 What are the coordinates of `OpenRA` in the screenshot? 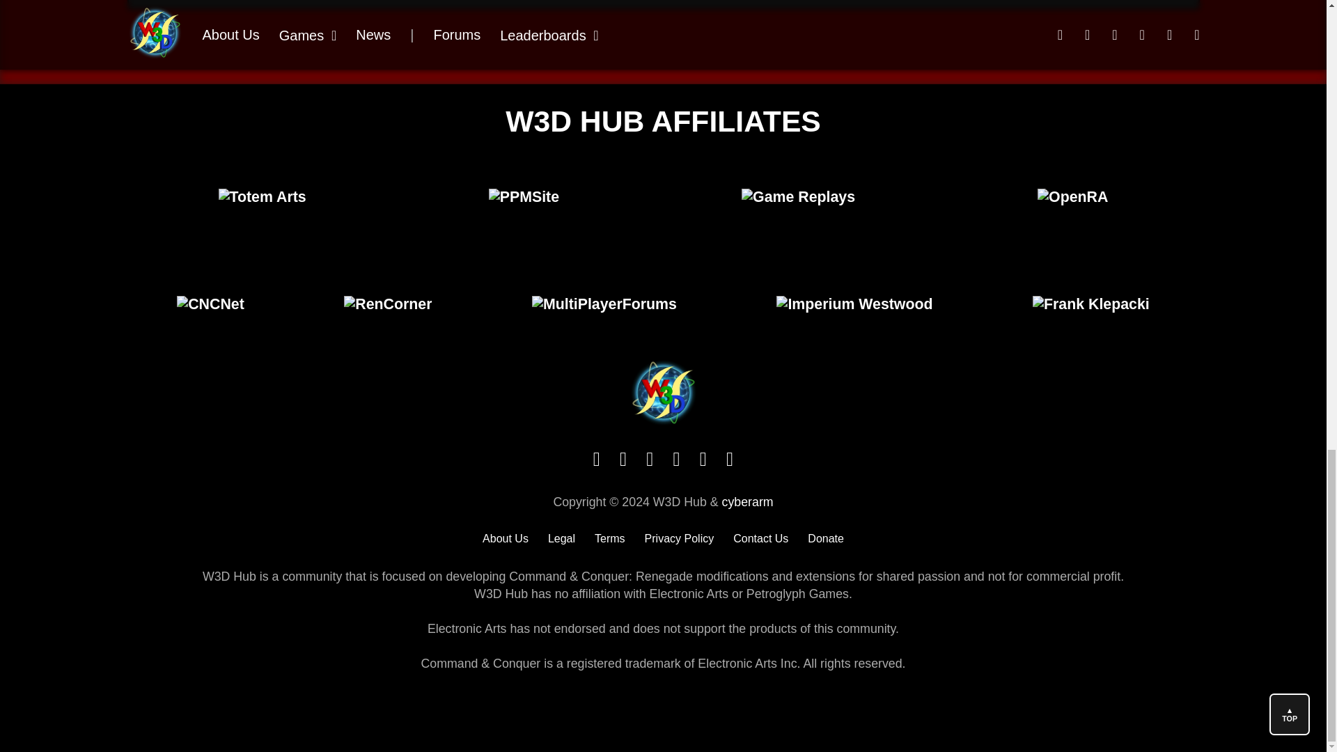 It's located at (1072, 196).